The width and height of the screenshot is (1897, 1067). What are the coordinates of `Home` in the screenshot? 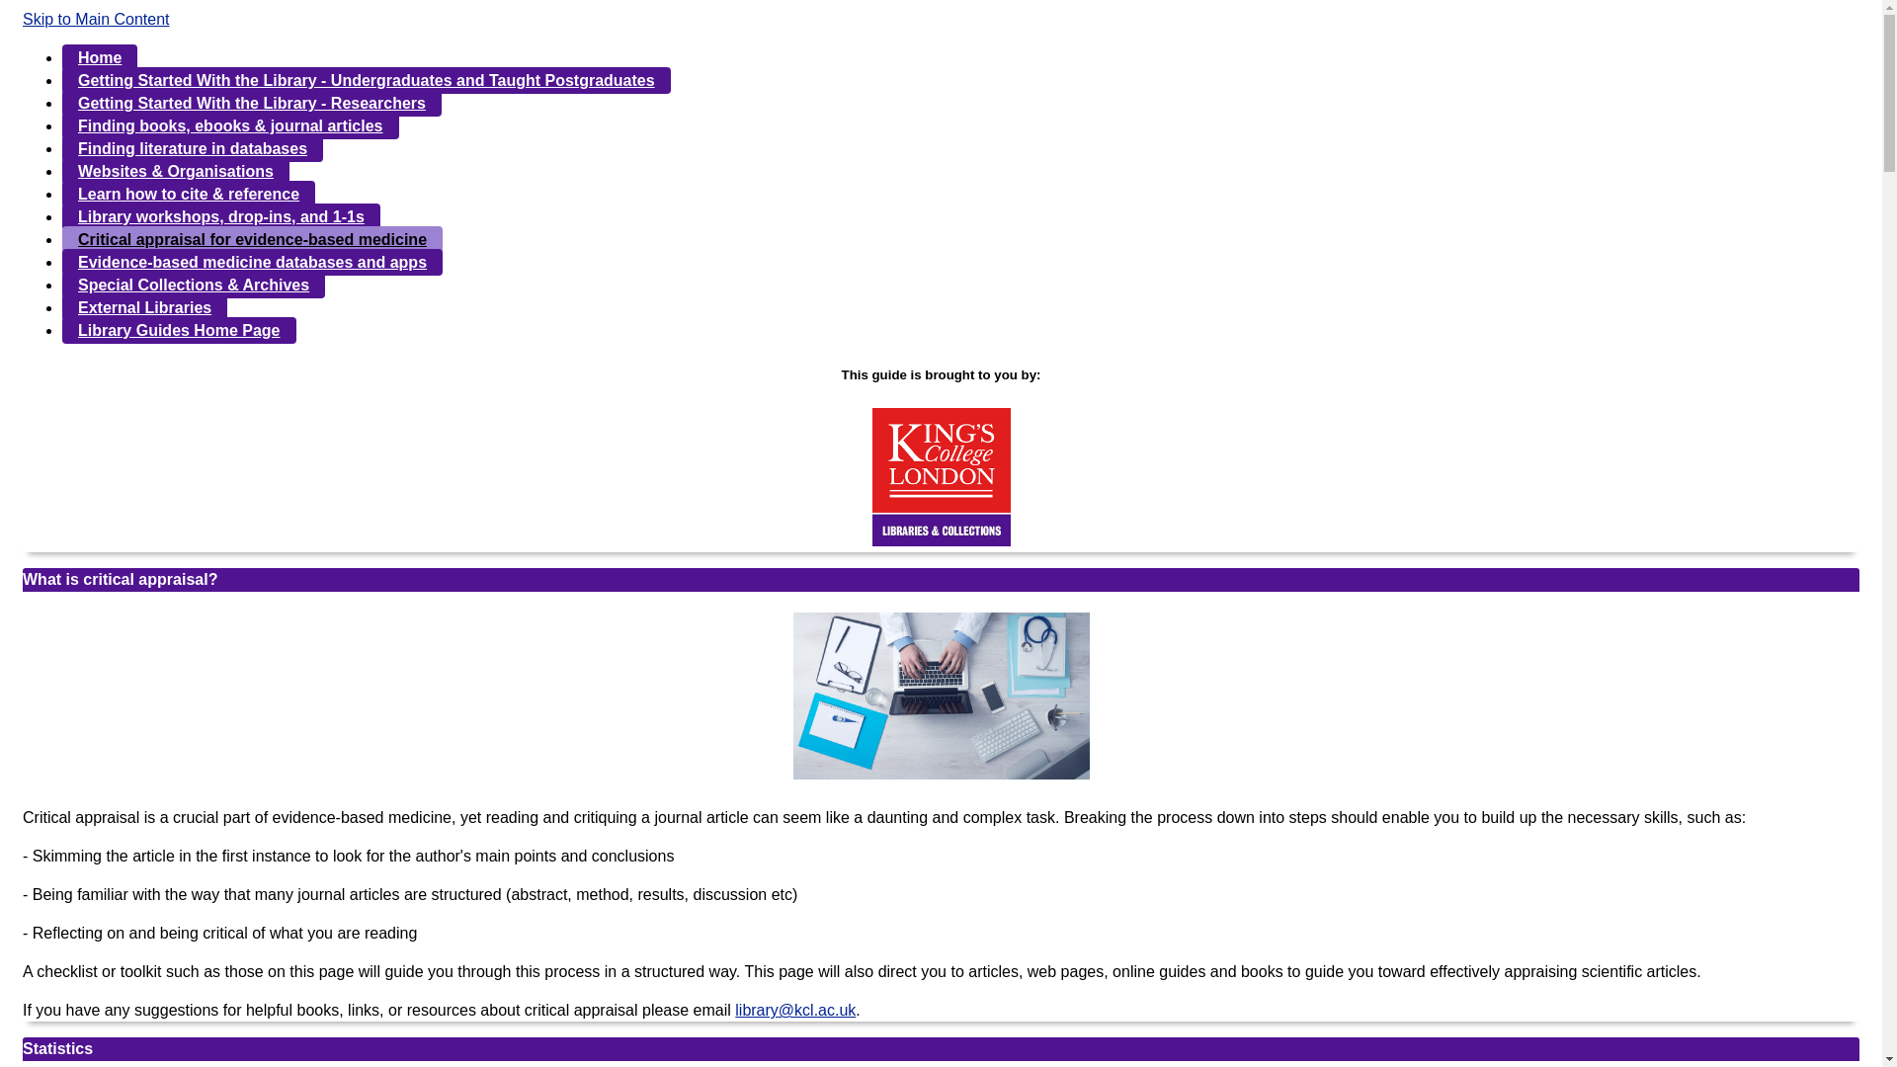 It's located at (99, 57).